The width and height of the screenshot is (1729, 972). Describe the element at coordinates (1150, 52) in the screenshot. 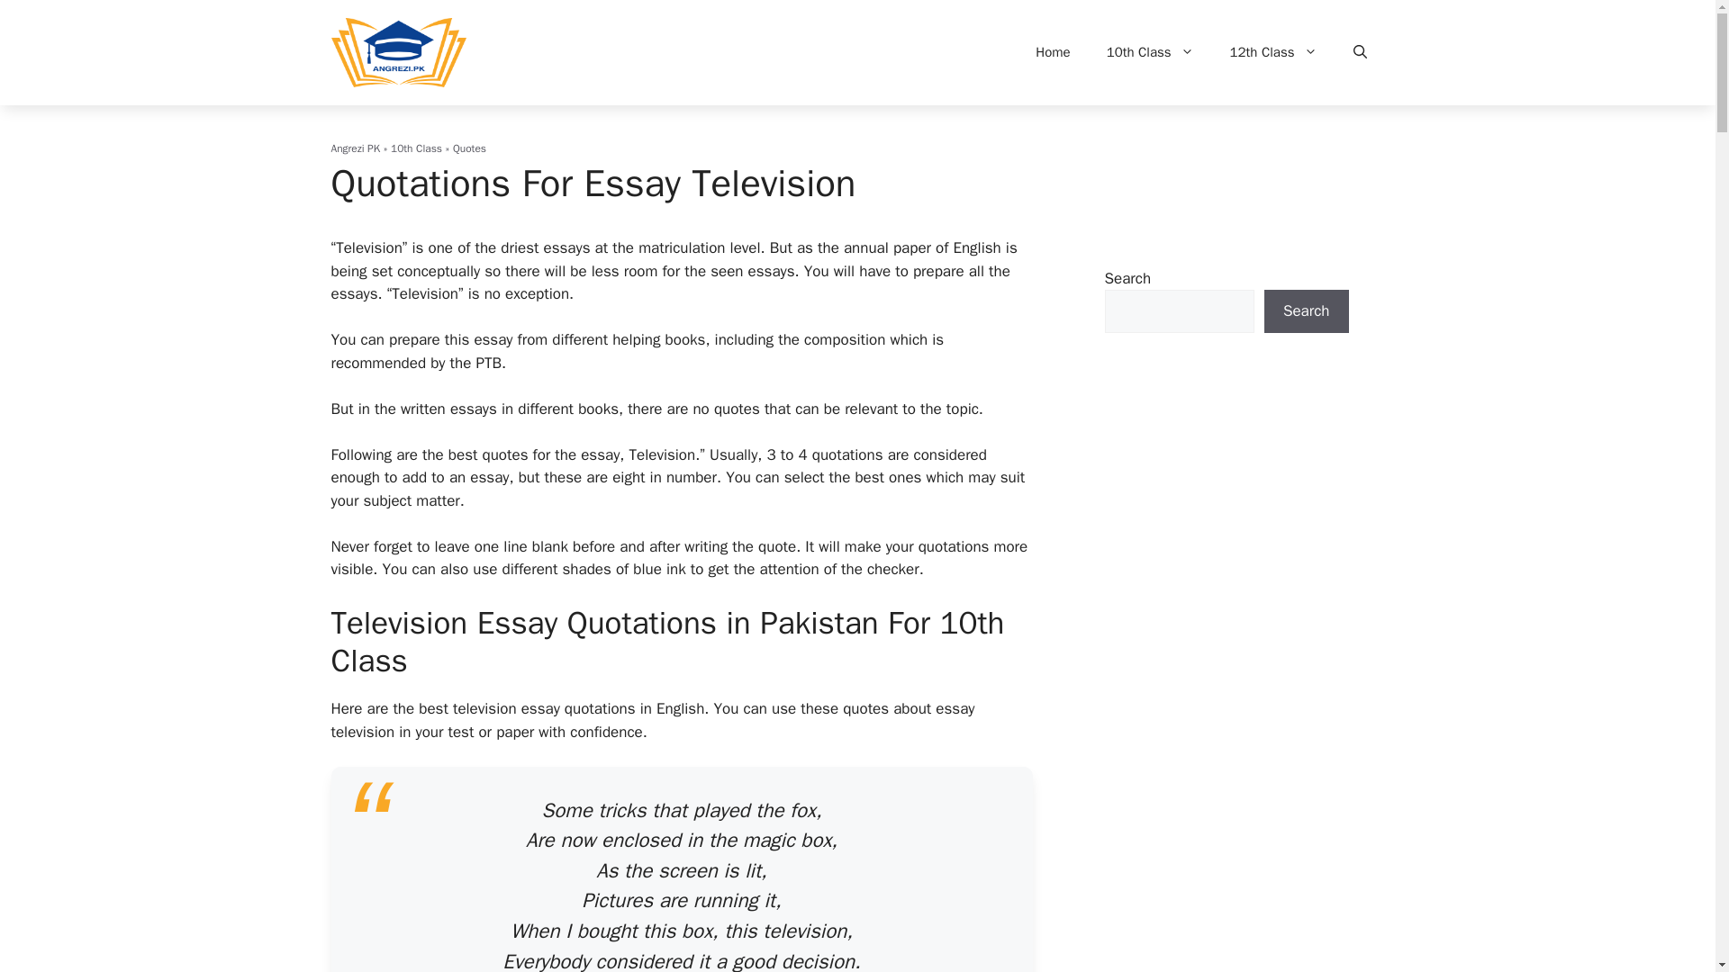

I see `10th Class` at that location.